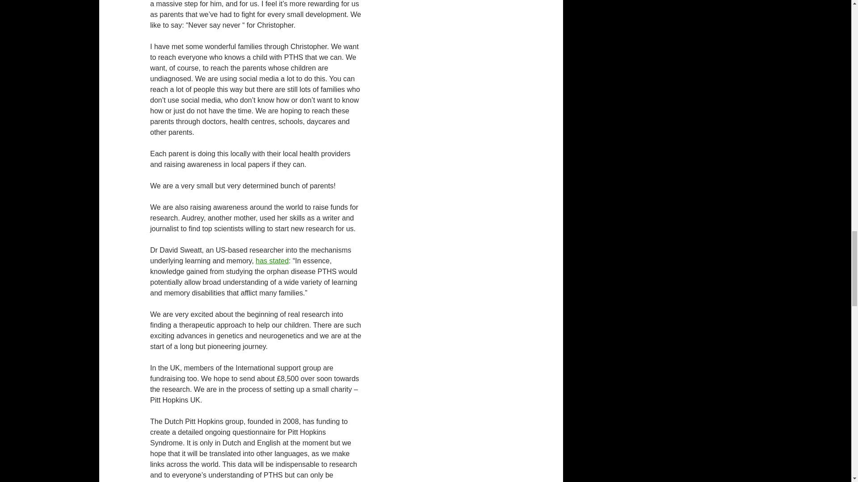 This screenshot has height=482, width=858. Describe the element at coordinates (272, 261) in the screenshot. I see `has stated` at that location.